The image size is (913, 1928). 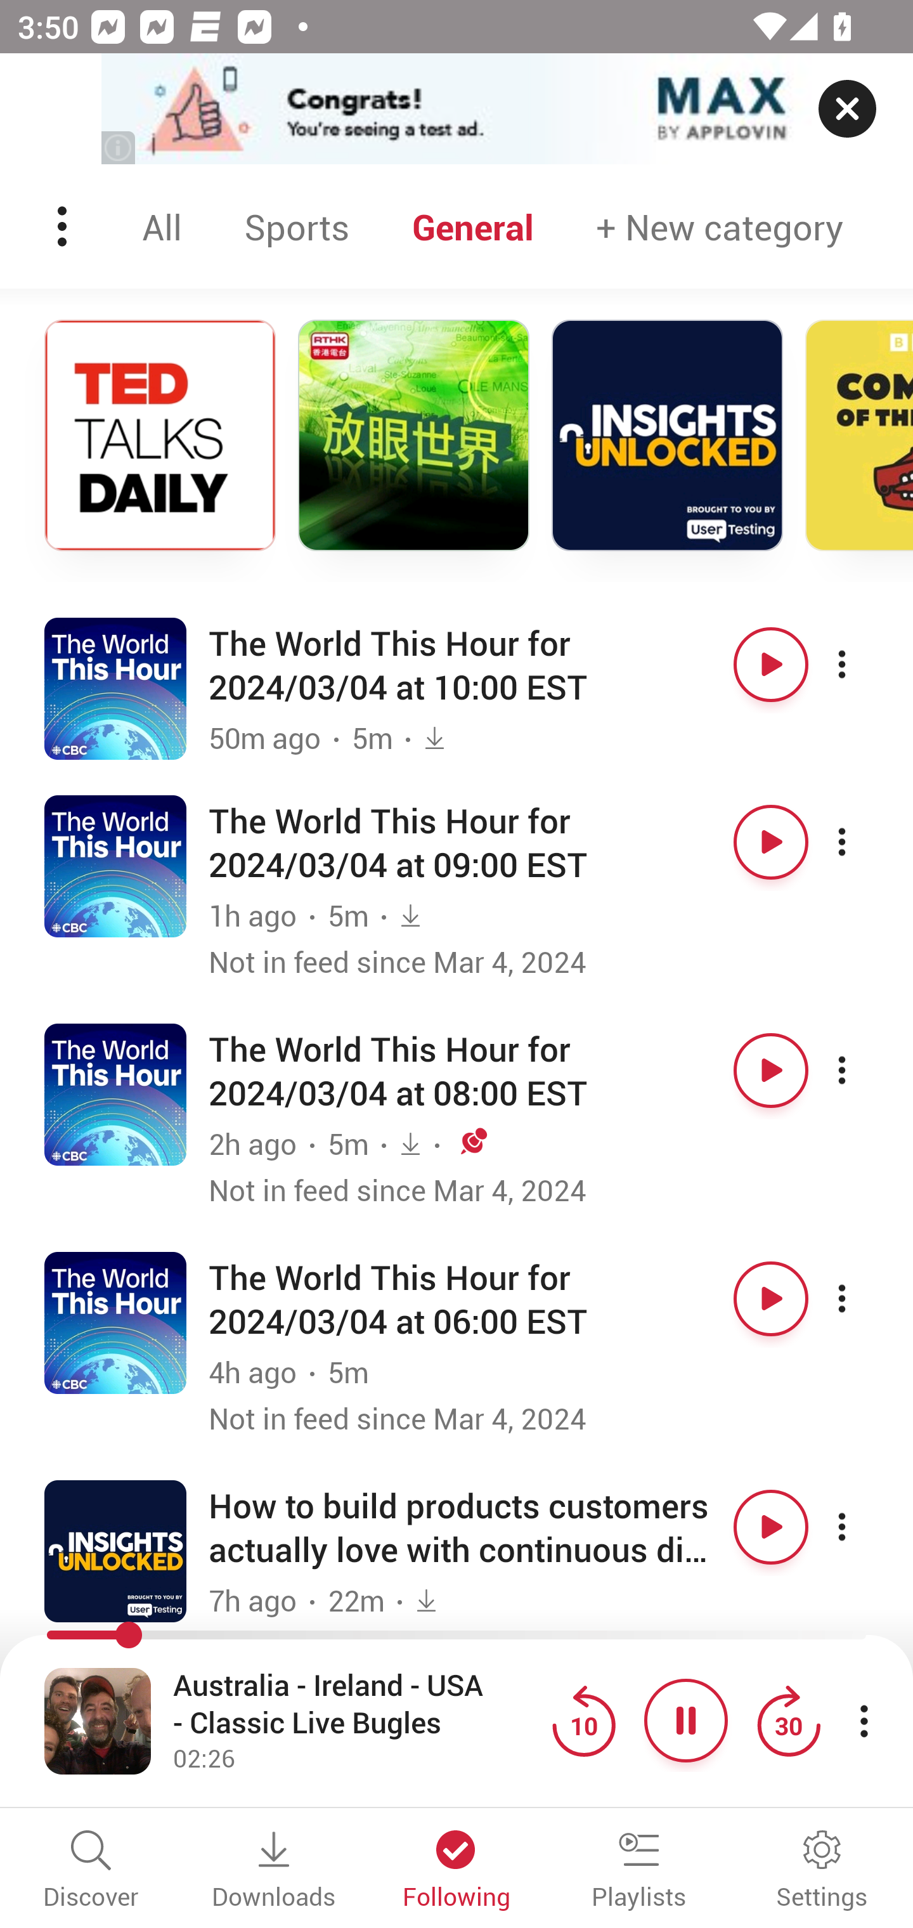 I want to click on More options, so click(x=864, y=1527).